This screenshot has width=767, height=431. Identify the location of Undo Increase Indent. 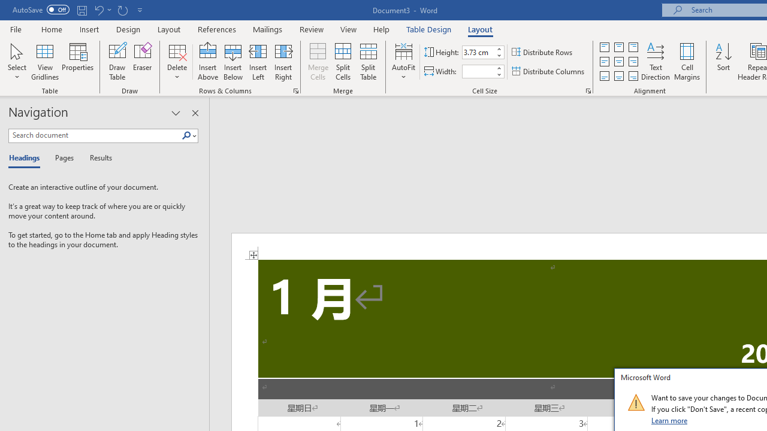
(98, 10).